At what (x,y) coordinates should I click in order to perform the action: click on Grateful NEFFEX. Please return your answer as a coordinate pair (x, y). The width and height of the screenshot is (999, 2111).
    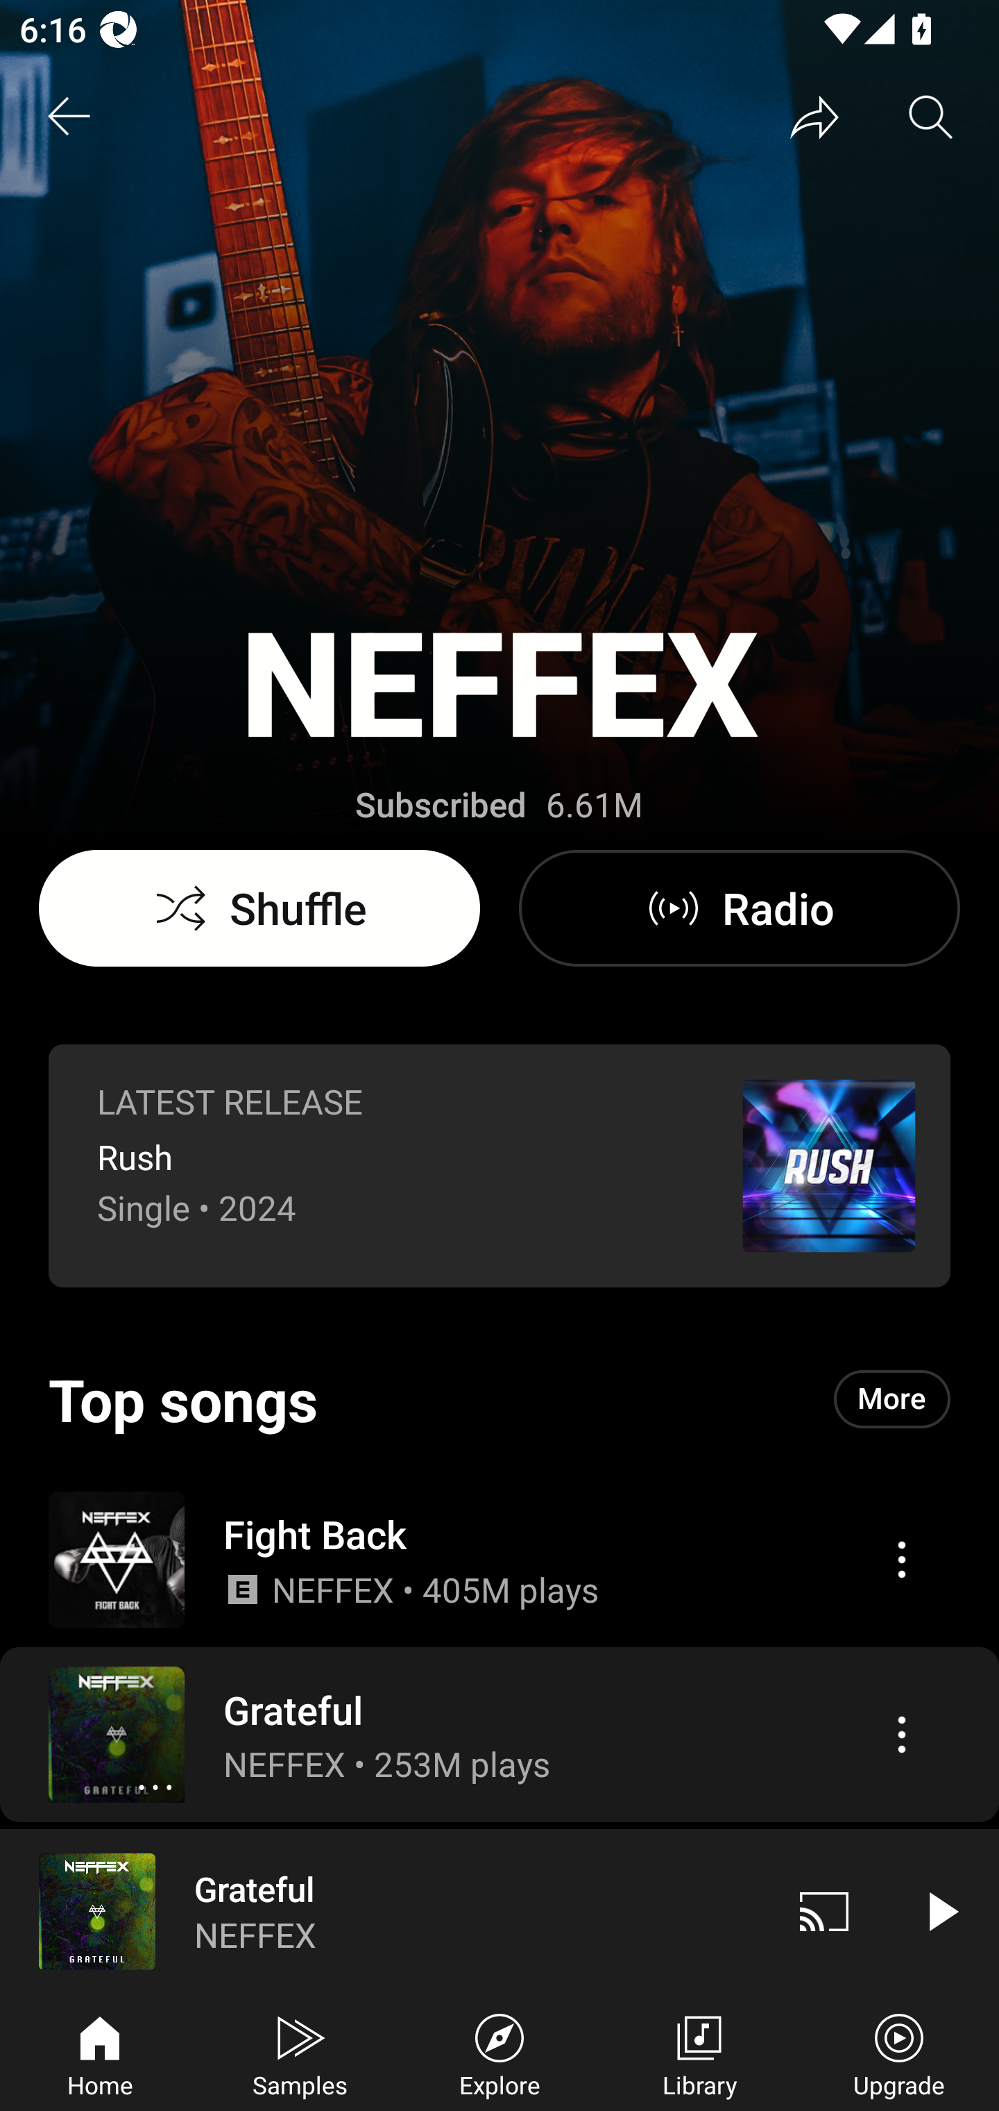
    Looking at the image, I should click on (383, 1911).